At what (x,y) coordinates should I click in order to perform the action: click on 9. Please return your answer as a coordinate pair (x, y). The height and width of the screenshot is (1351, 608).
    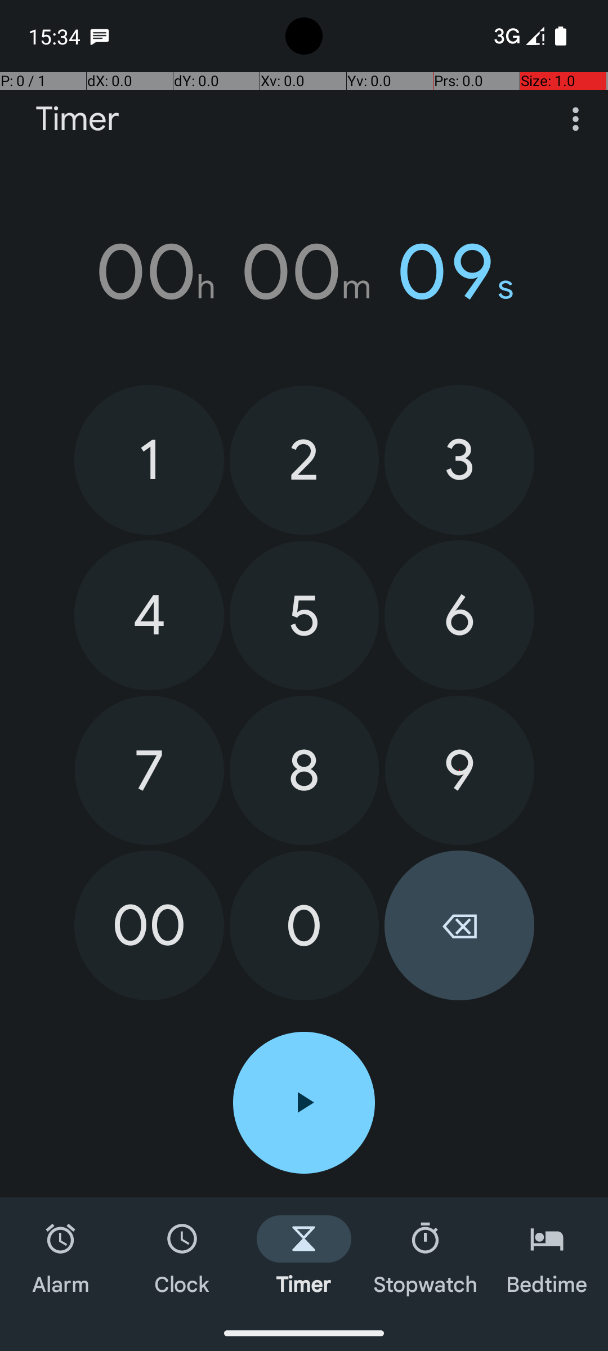
    Looking at the image, I should click on (459, 770).